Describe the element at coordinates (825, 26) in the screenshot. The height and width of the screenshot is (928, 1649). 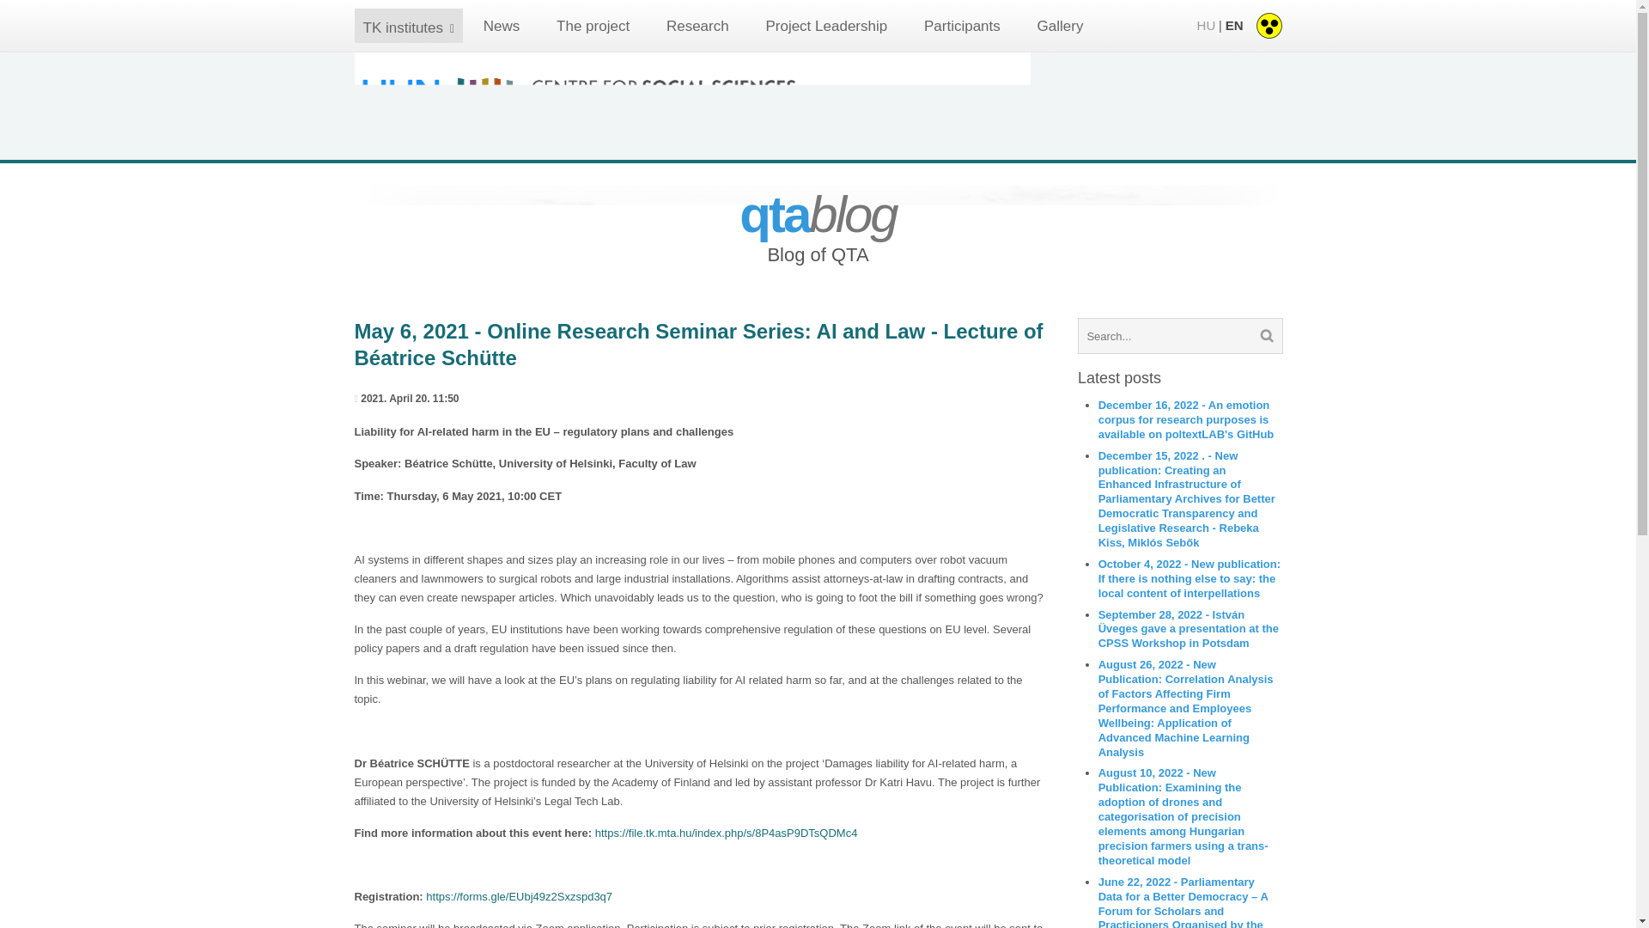
I see `Project Leadership` at that location.